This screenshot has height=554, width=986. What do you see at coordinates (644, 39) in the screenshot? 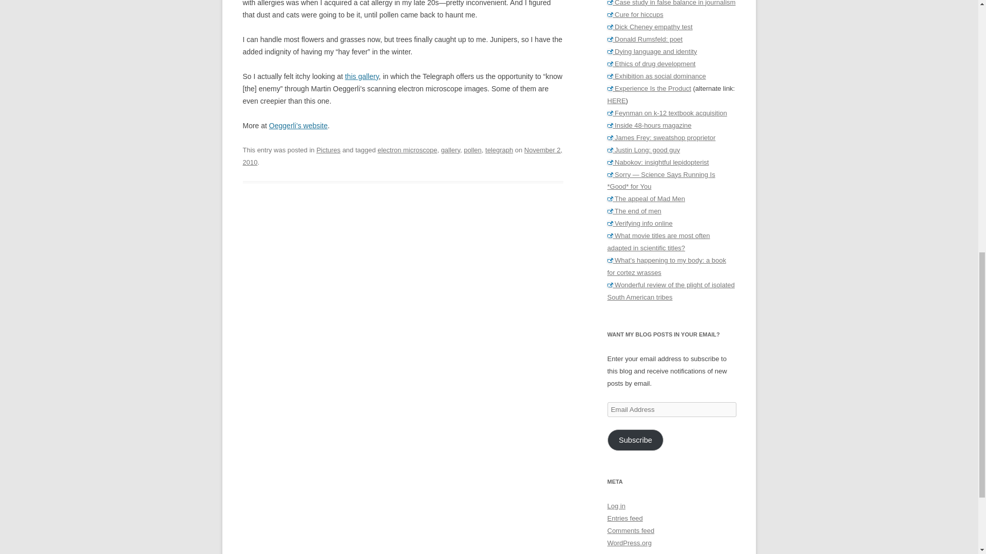
I see `Donald Rumsfeld: poet` at bounding box center [644, 39].